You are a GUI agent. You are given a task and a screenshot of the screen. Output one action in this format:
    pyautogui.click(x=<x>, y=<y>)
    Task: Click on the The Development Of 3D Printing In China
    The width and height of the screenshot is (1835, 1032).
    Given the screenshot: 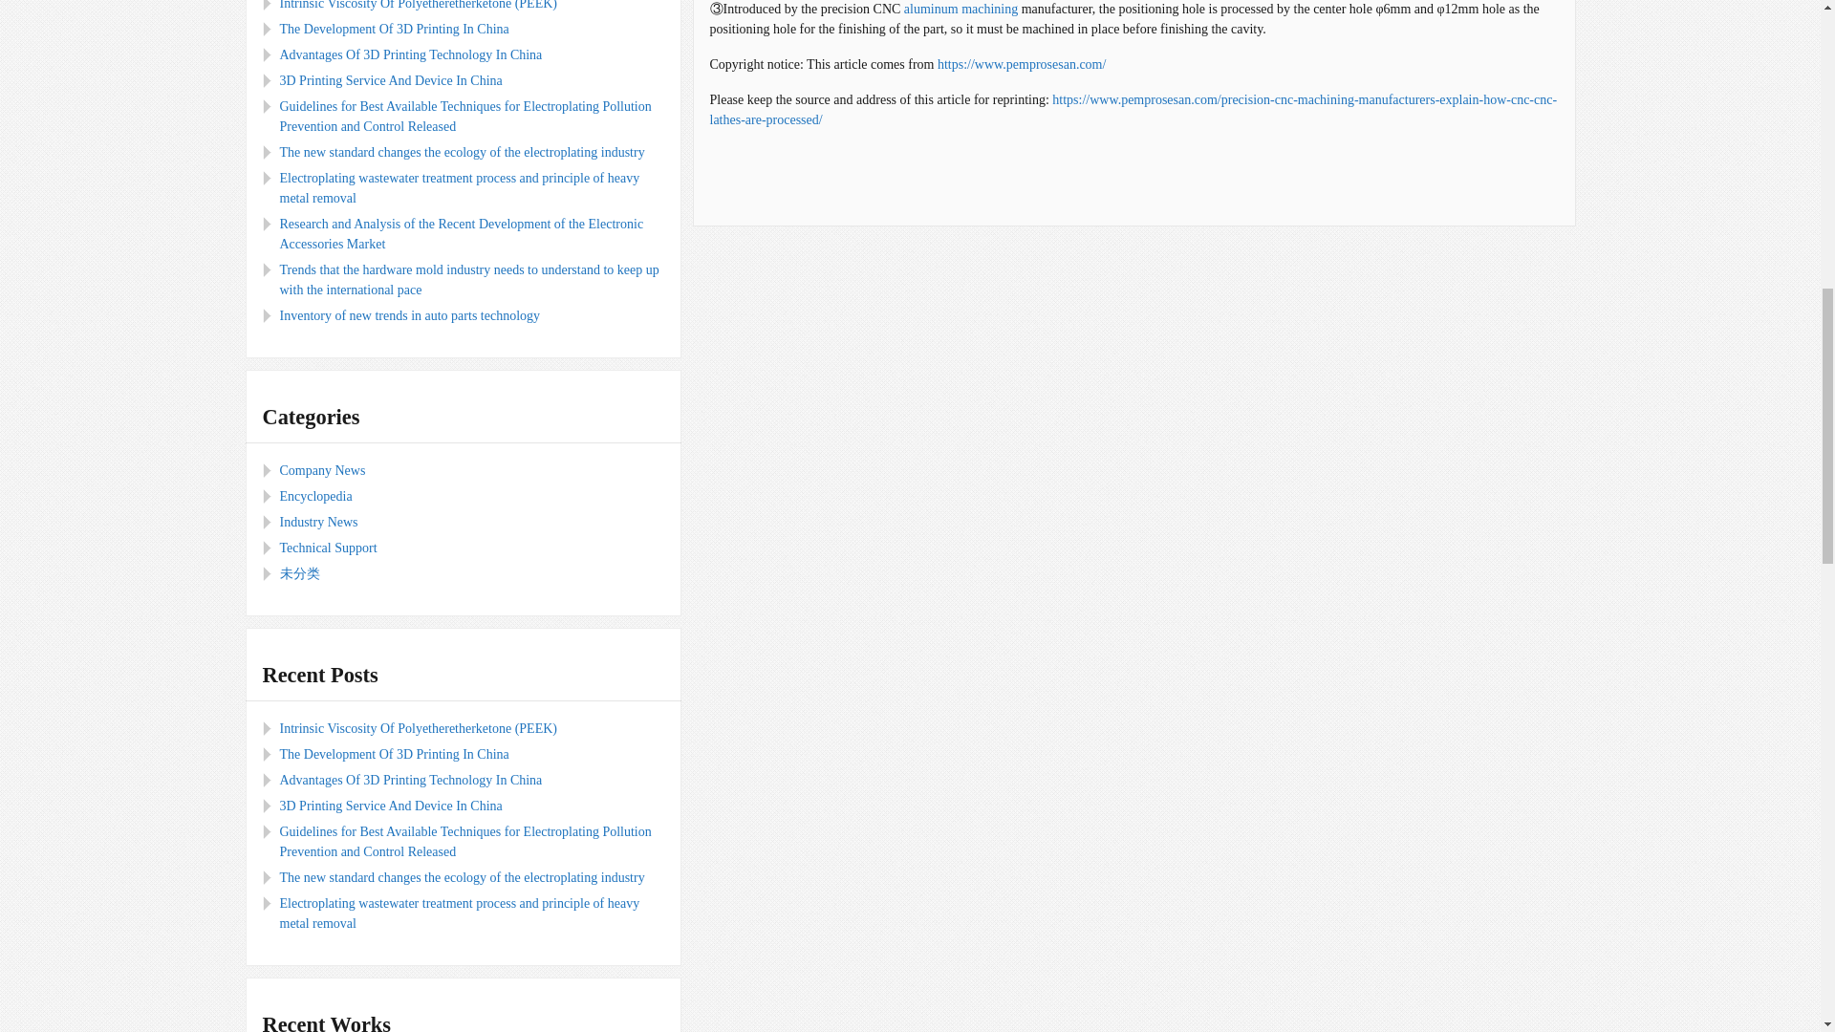 What is the action you would take?
    pyautogui.click(x=393, y=29)
    